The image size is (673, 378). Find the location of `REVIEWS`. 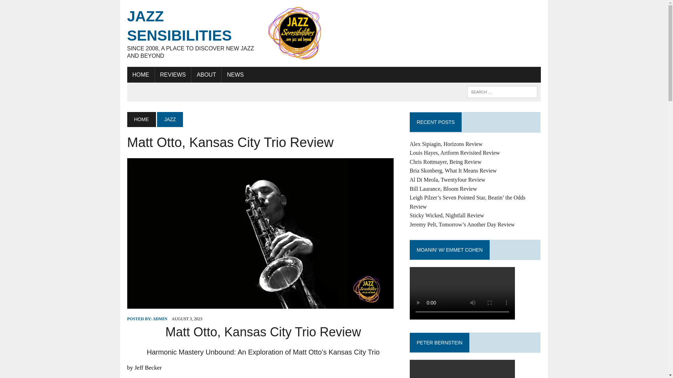

REVIEWS is located at coordinates (173, 75).